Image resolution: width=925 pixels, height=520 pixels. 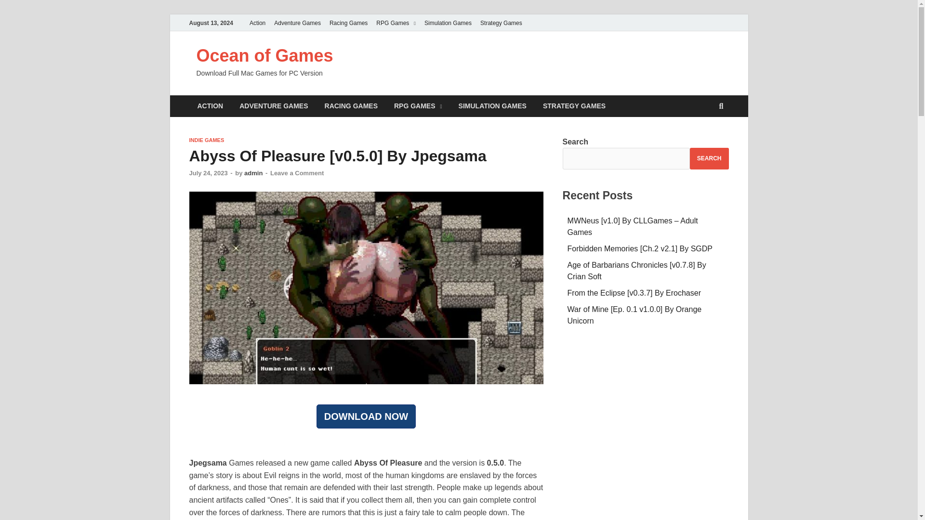 I want to click on Ocean of Games, so click(x=264, y=56).